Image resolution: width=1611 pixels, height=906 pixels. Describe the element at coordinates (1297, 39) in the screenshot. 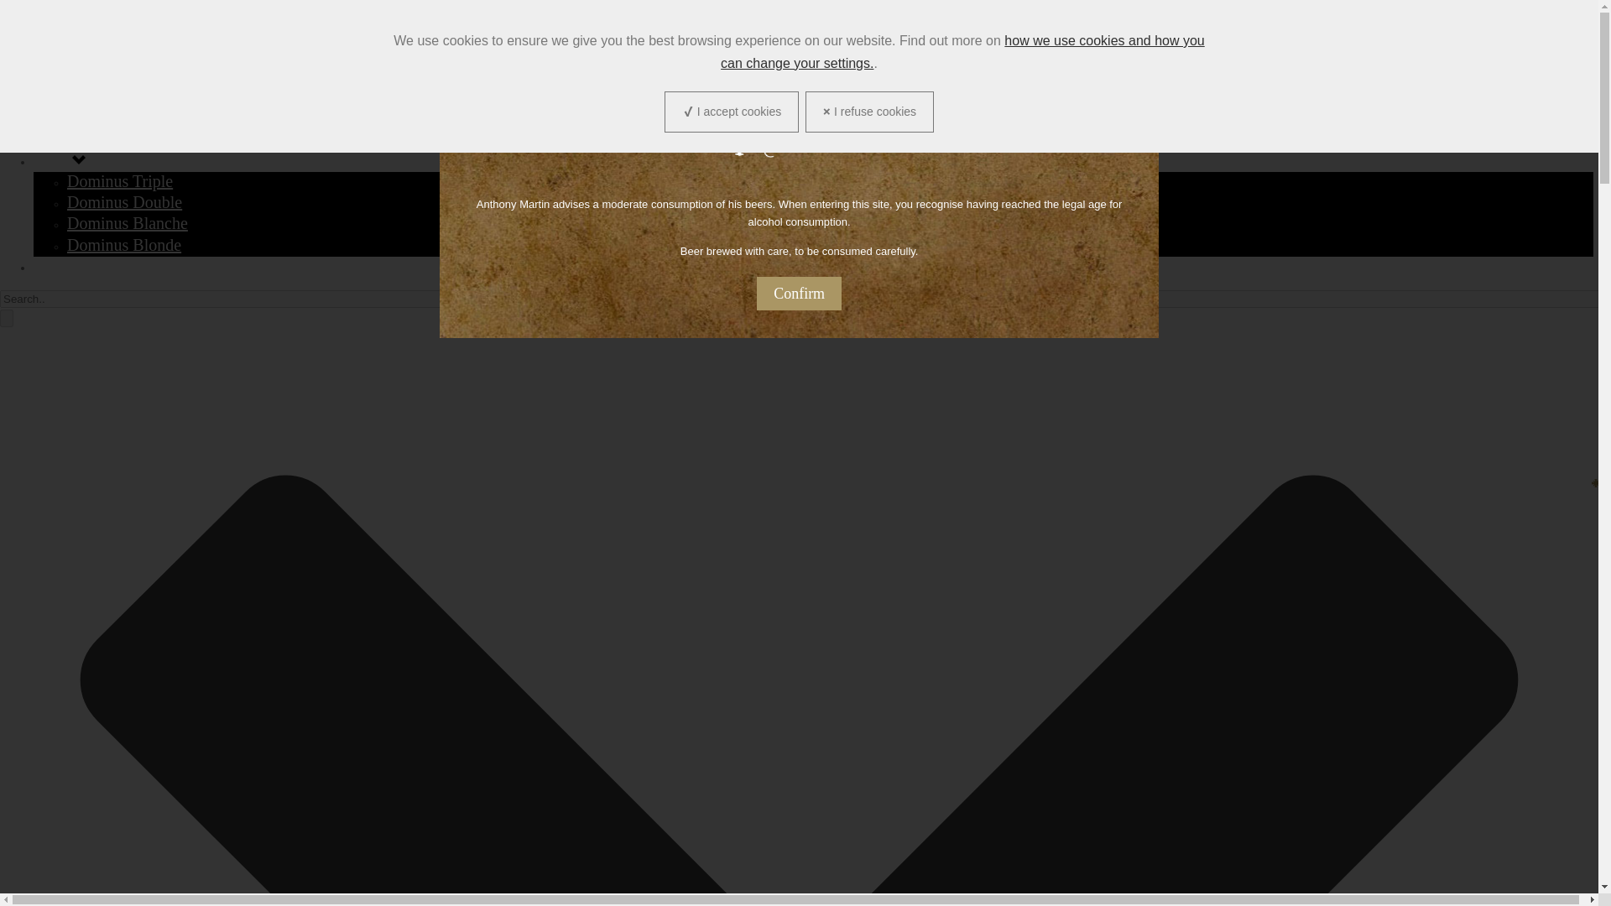

I see `EN` at that location.